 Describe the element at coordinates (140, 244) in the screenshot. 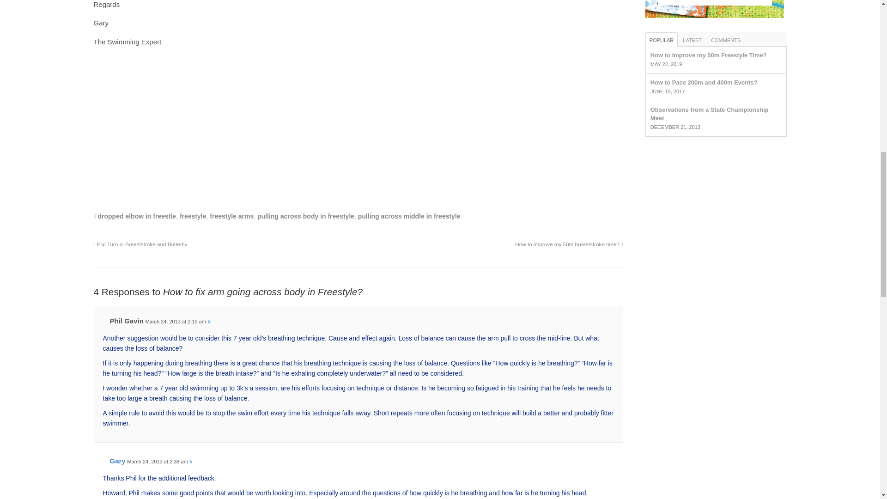

I see `Flip Turn in Breaststroke and Butterfly` at that location.